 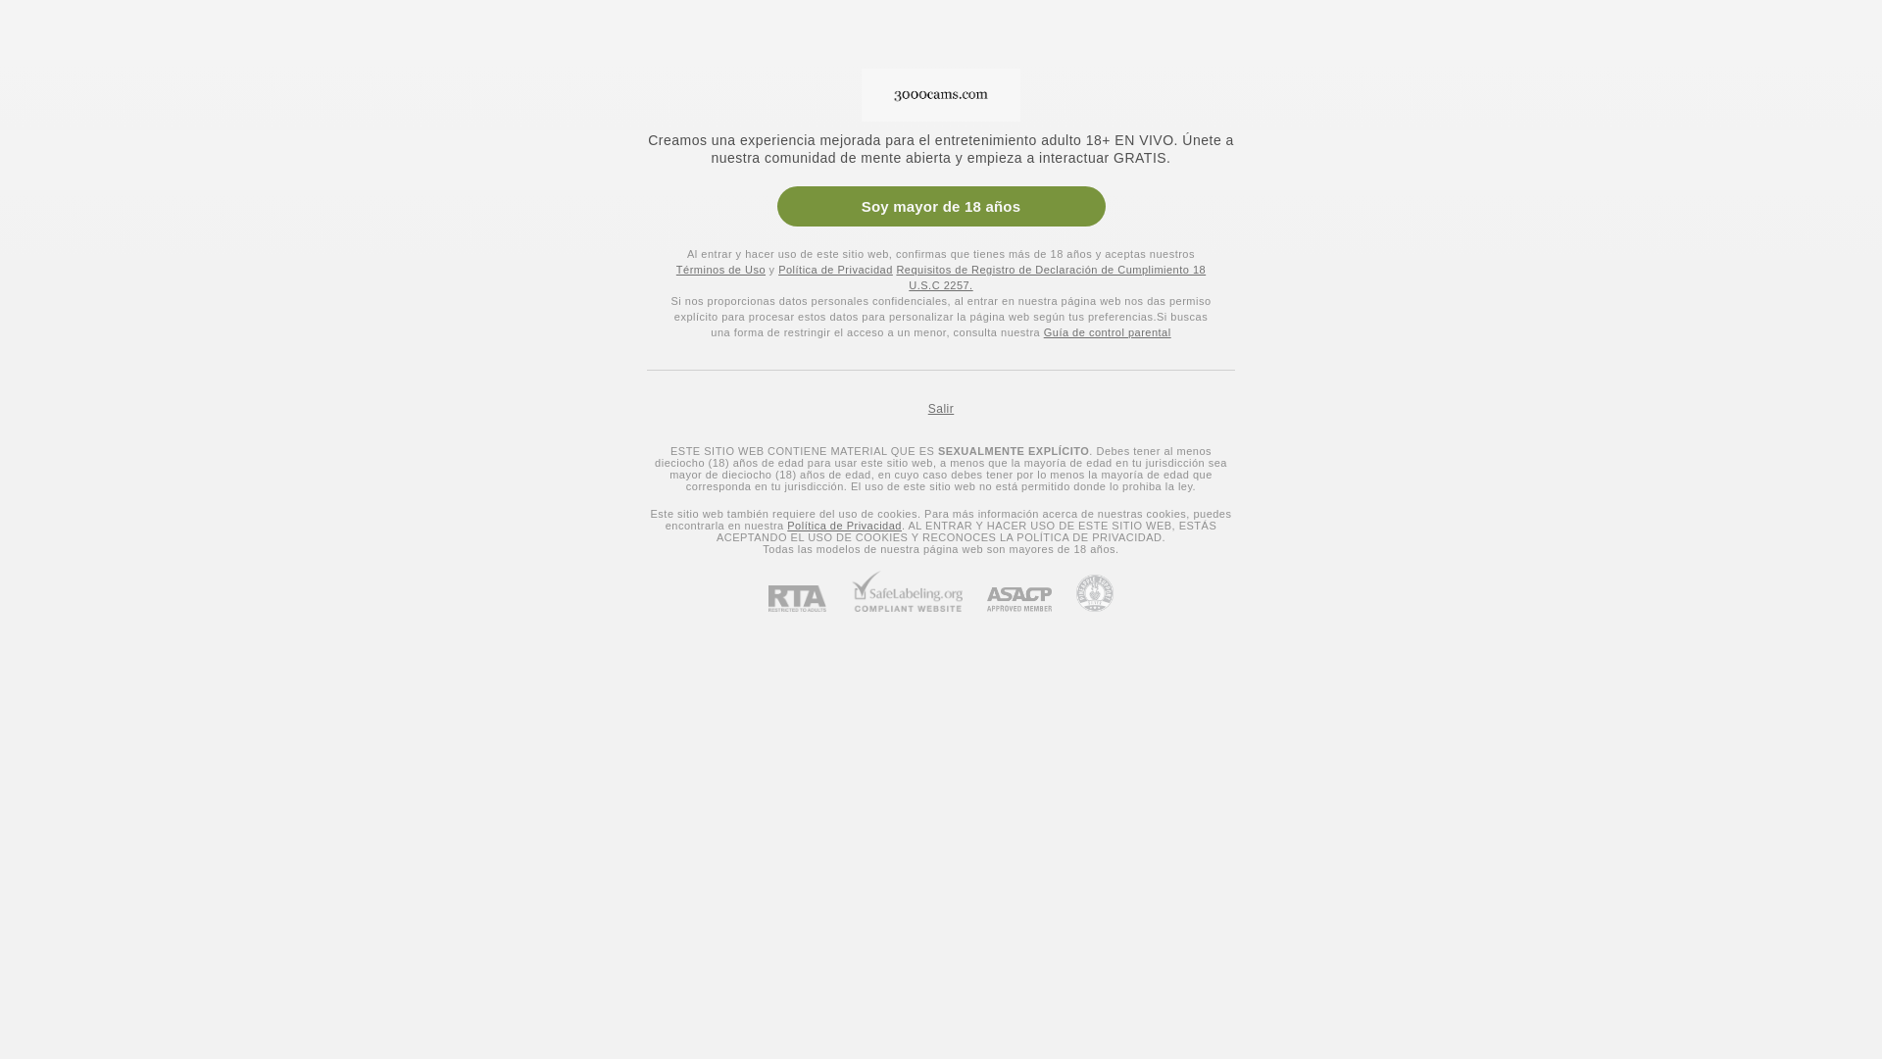 I want to click on 7019 EN VIVO, so click(x=318, y=26).